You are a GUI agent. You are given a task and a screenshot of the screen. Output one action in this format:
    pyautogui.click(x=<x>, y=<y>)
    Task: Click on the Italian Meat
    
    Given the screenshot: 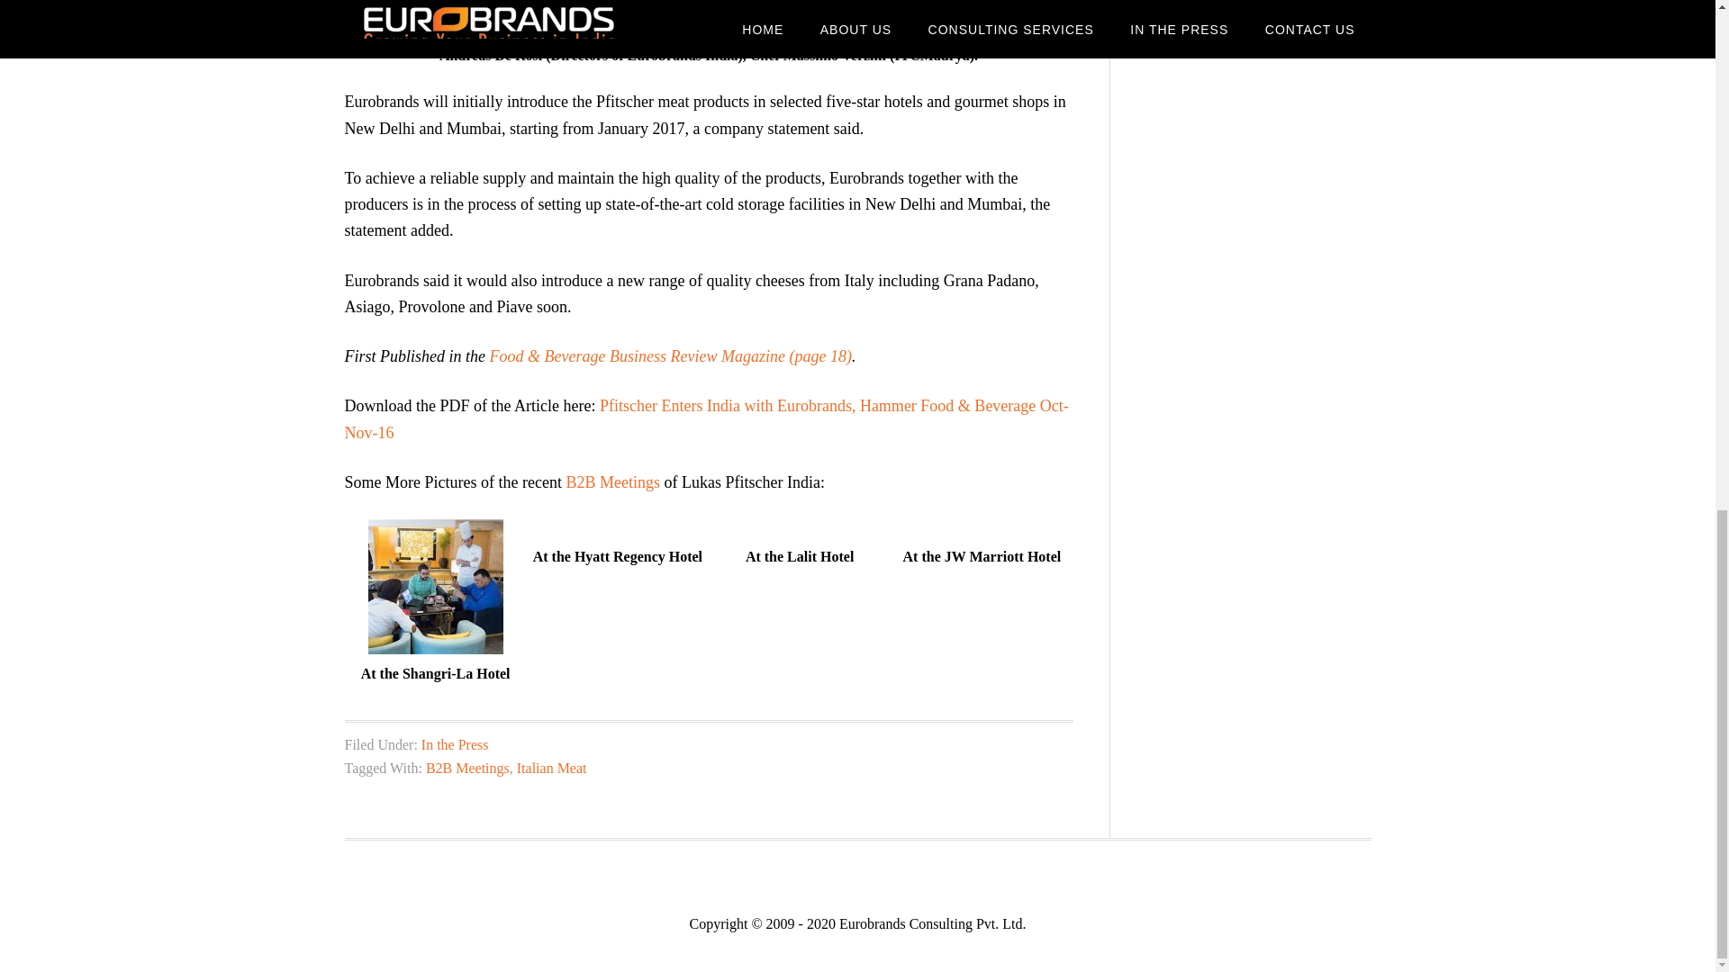 What is the action you would take?
    pyautogui.click(x=552, y=767)
    